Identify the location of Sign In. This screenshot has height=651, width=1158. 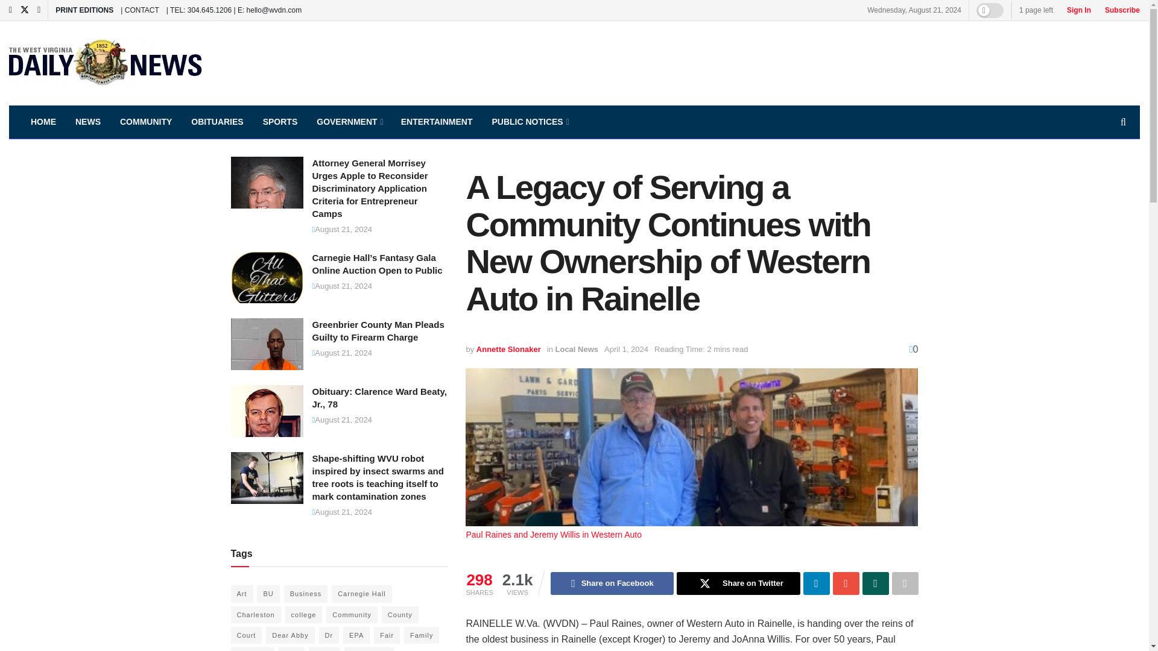
(1075, 10).